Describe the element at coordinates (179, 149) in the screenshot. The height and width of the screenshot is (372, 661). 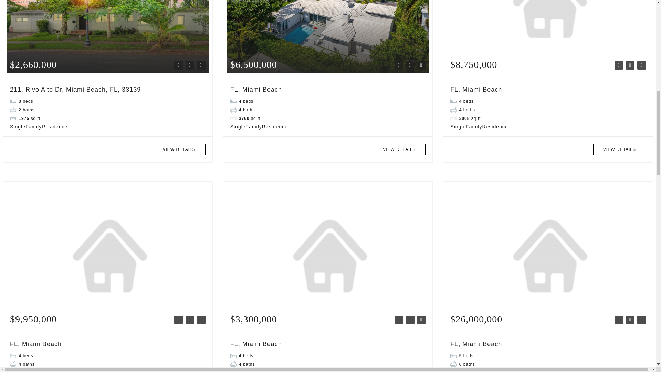
I see `VIEW DETAILS` at that location.